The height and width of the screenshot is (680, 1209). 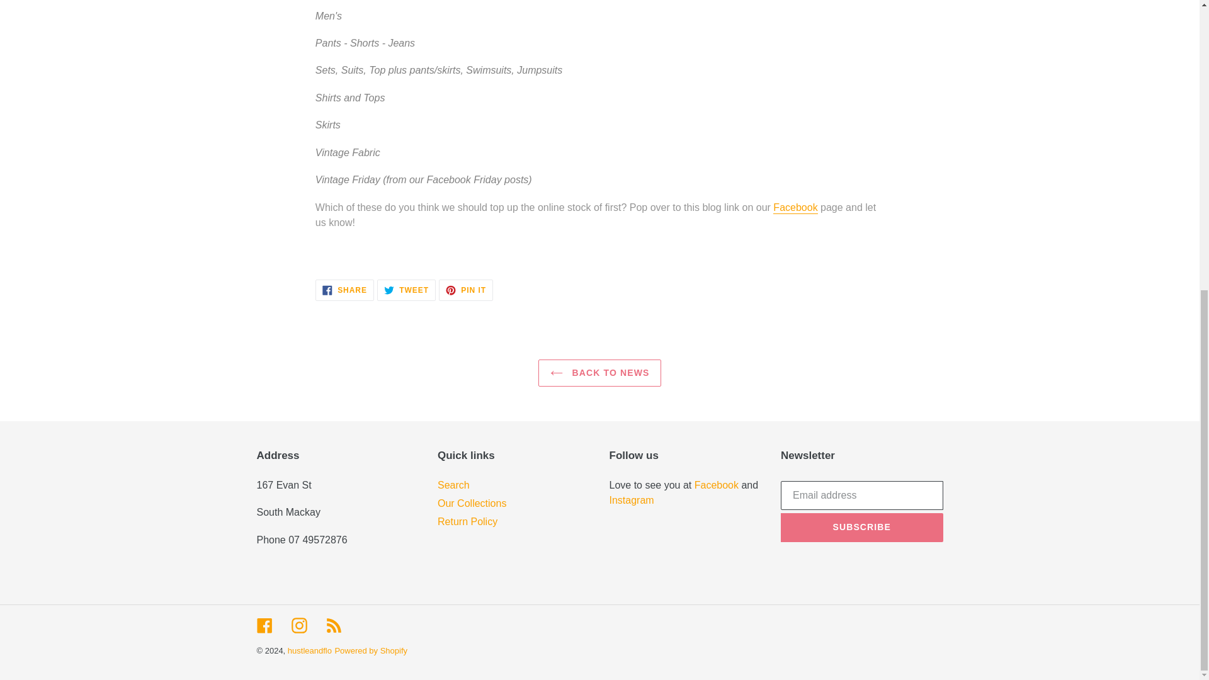 I want to click on Facebook, so click(x=795, y=208).